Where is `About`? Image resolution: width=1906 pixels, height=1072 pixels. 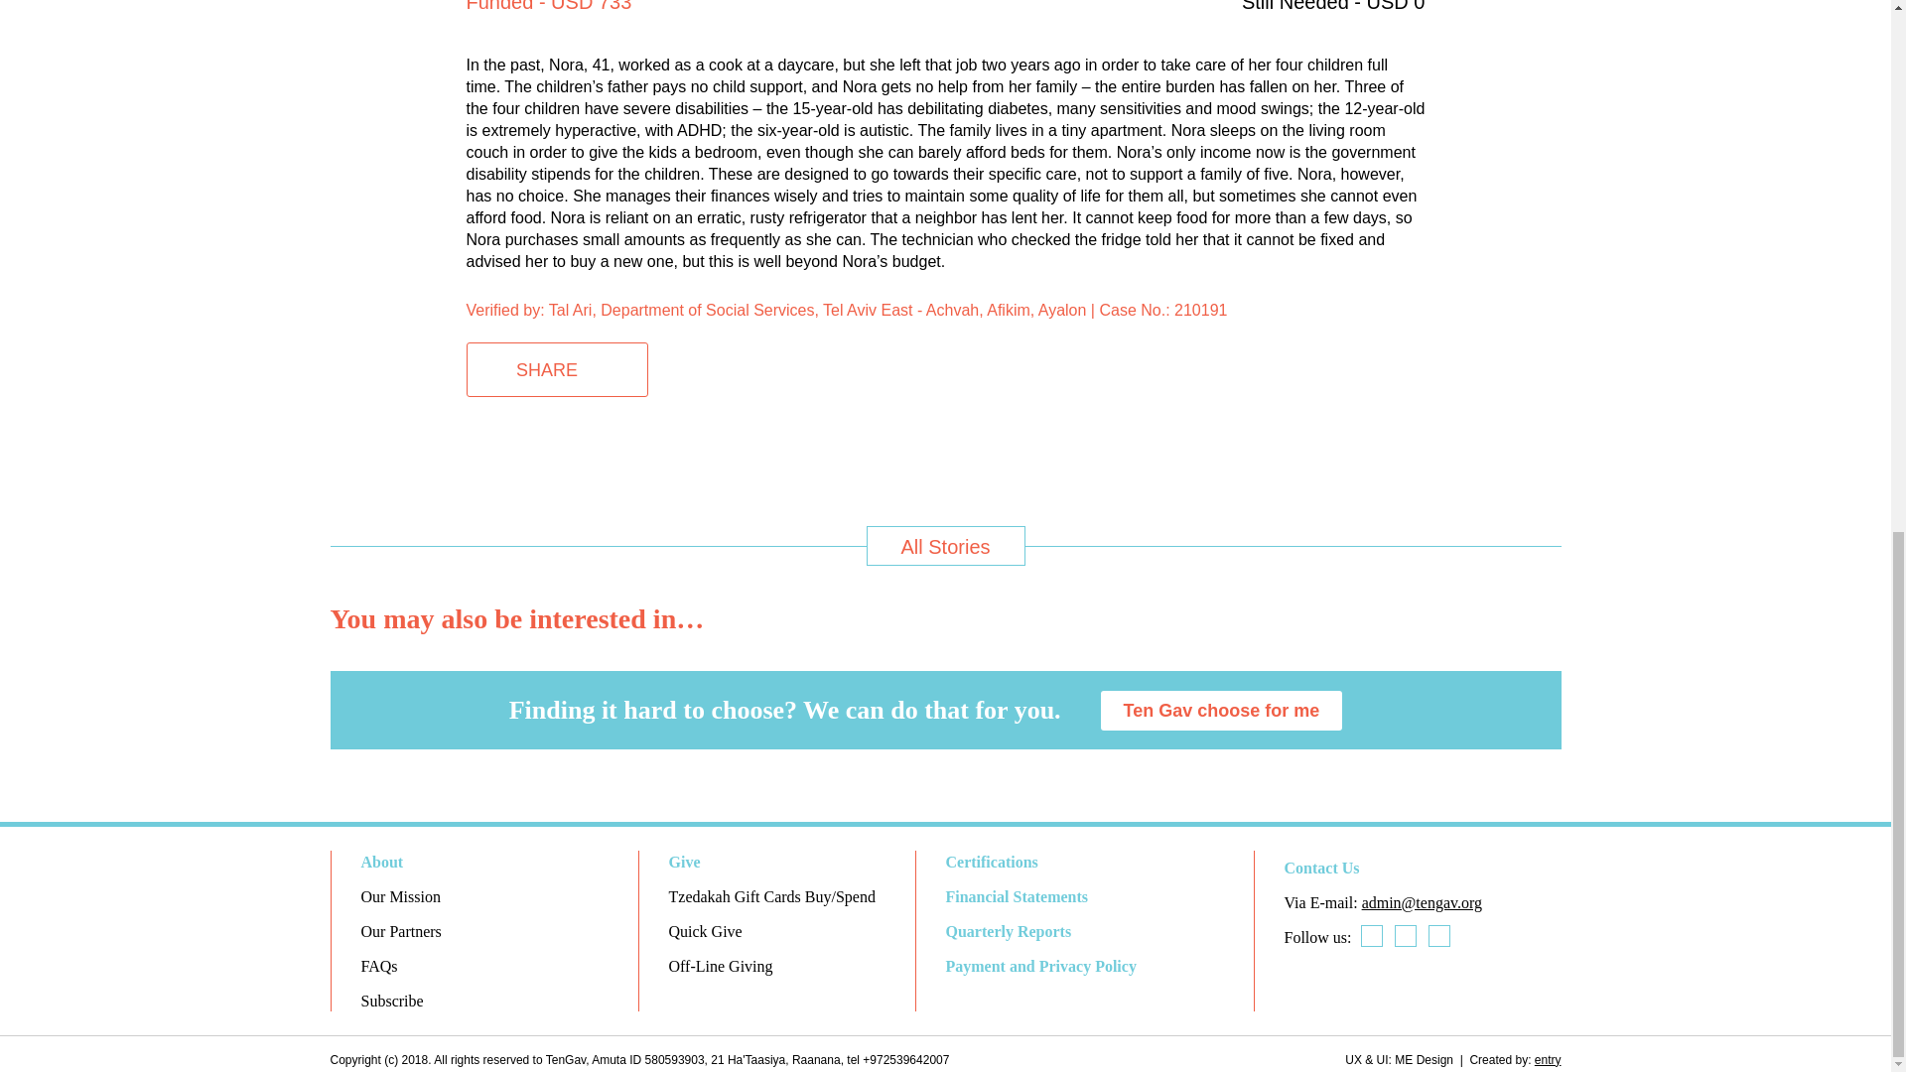
About is located at coordinates (383, 862).